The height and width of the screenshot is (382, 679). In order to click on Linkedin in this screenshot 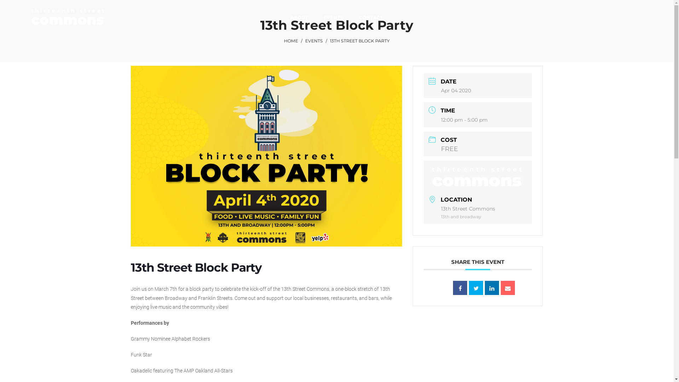, I will do `click(492, 288)`.